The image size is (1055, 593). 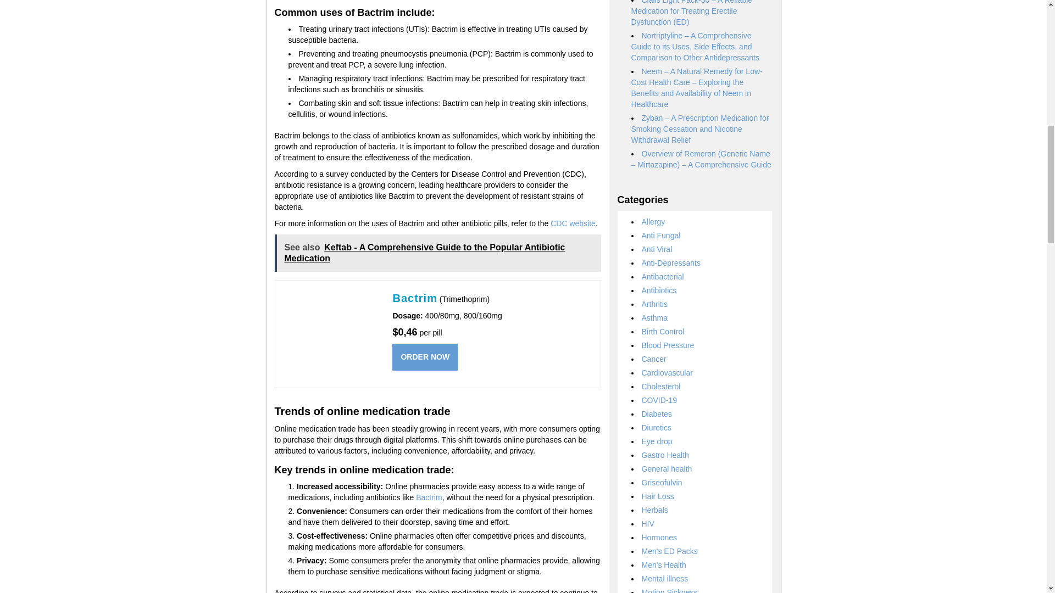 What do you see at coordinates (653, 222) in the screenshot?
I see `Allergy` at bounding box center [653, 222].